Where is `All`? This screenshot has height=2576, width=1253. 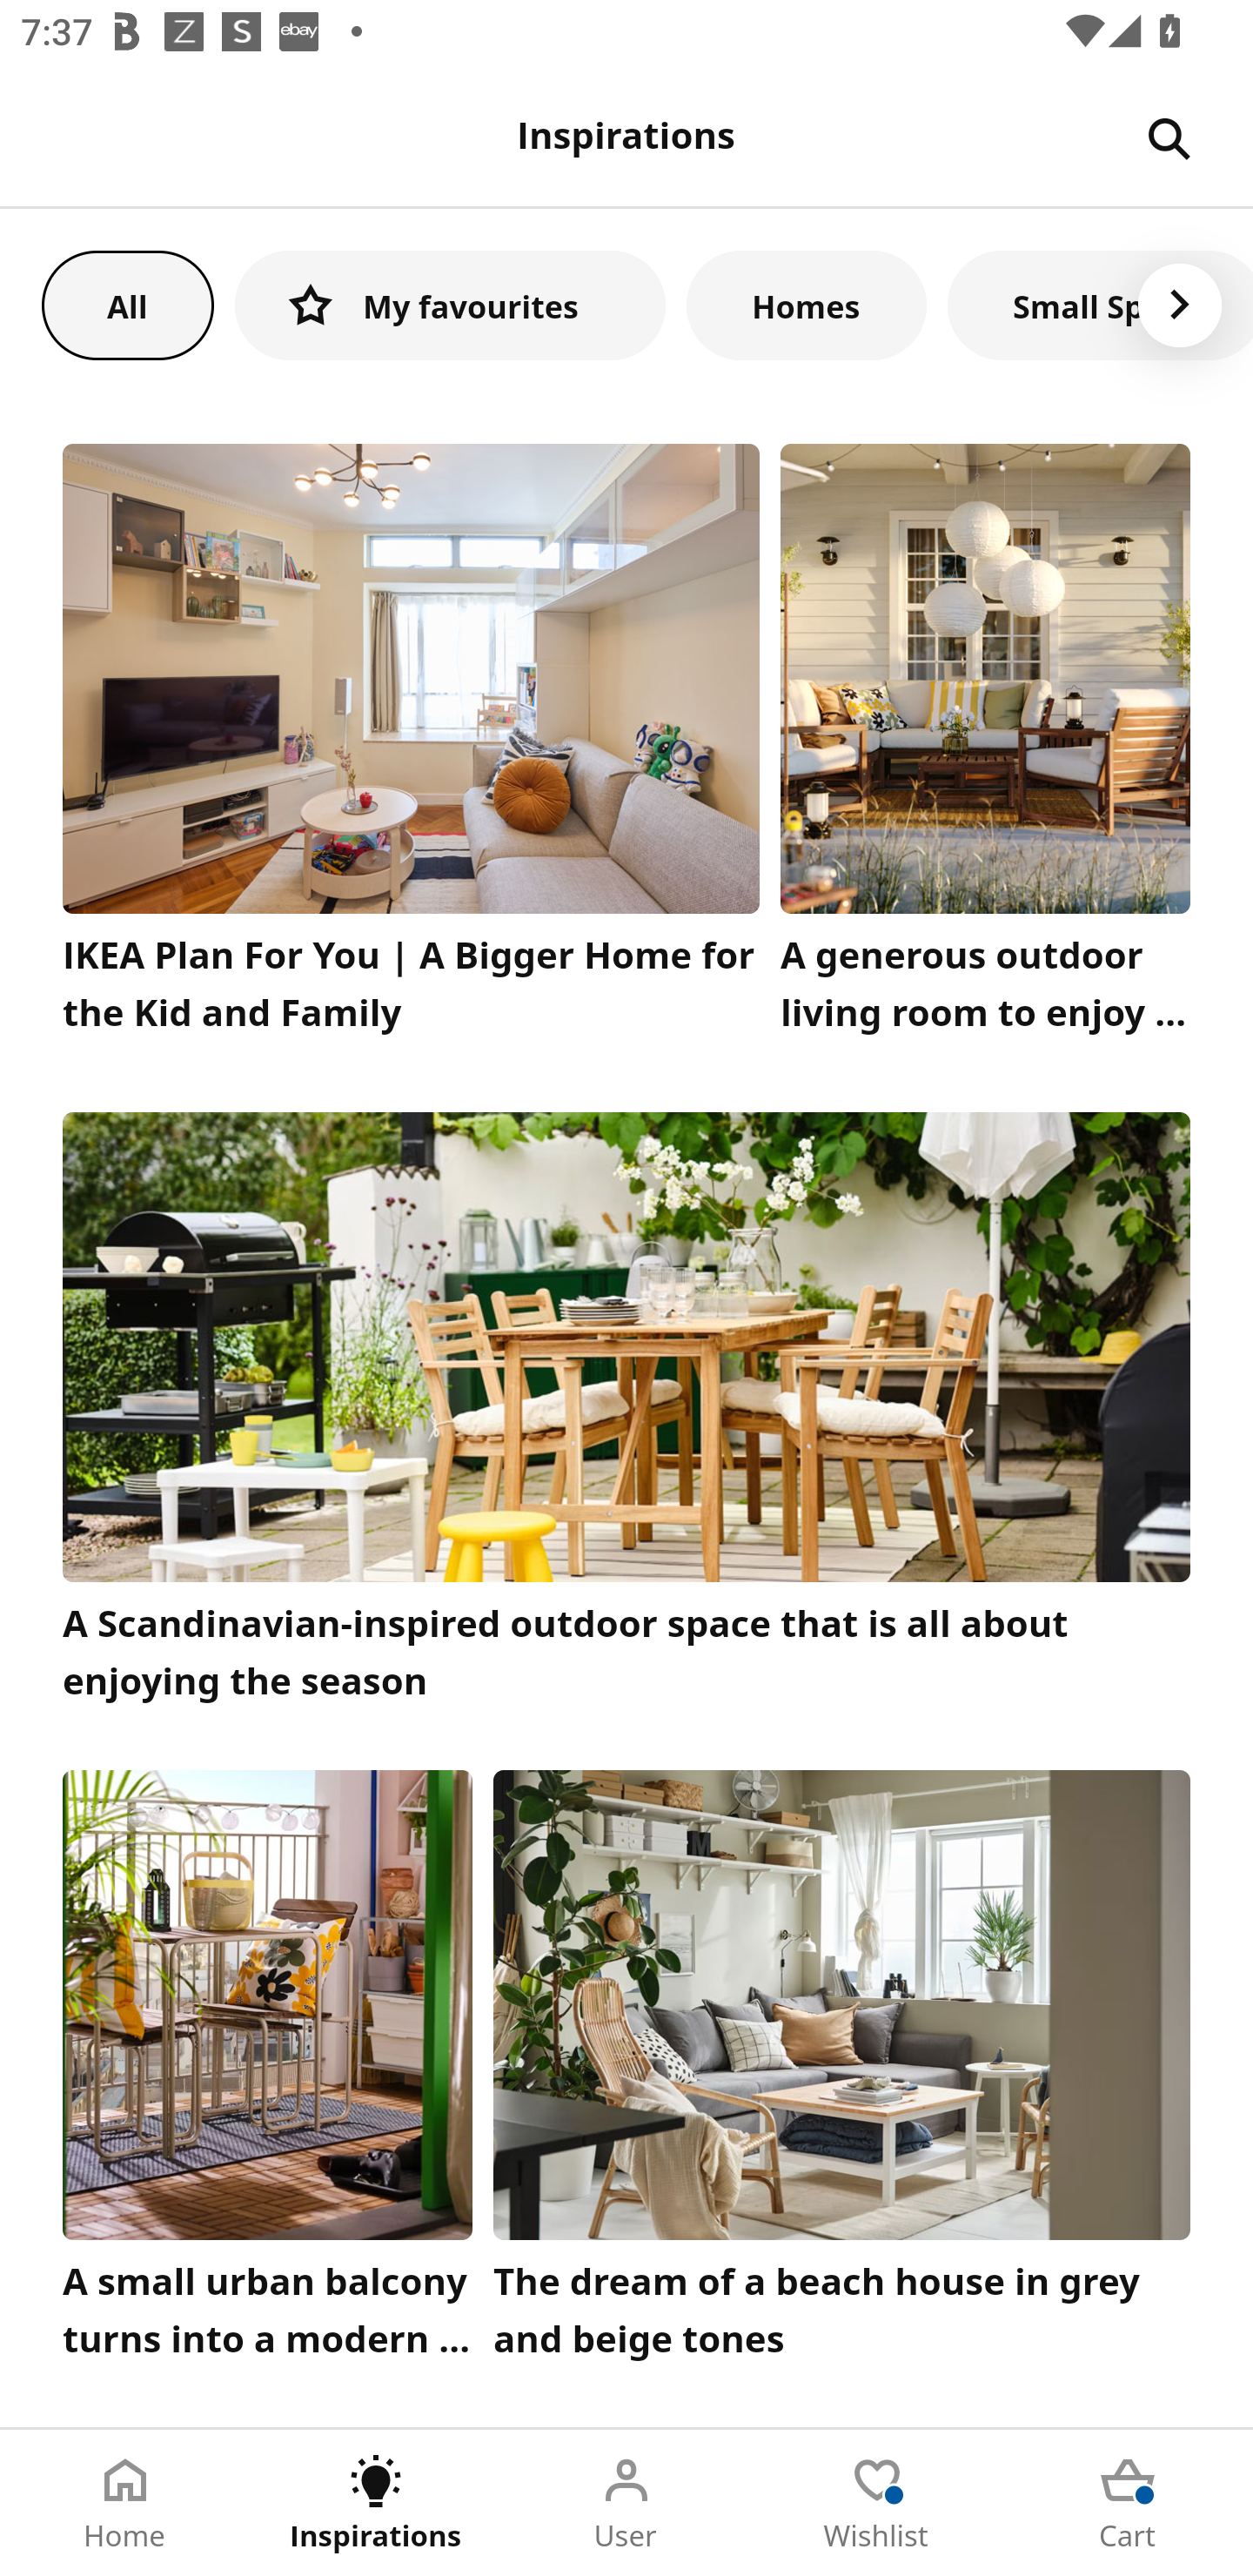
All is located at coordinates (127, 305).